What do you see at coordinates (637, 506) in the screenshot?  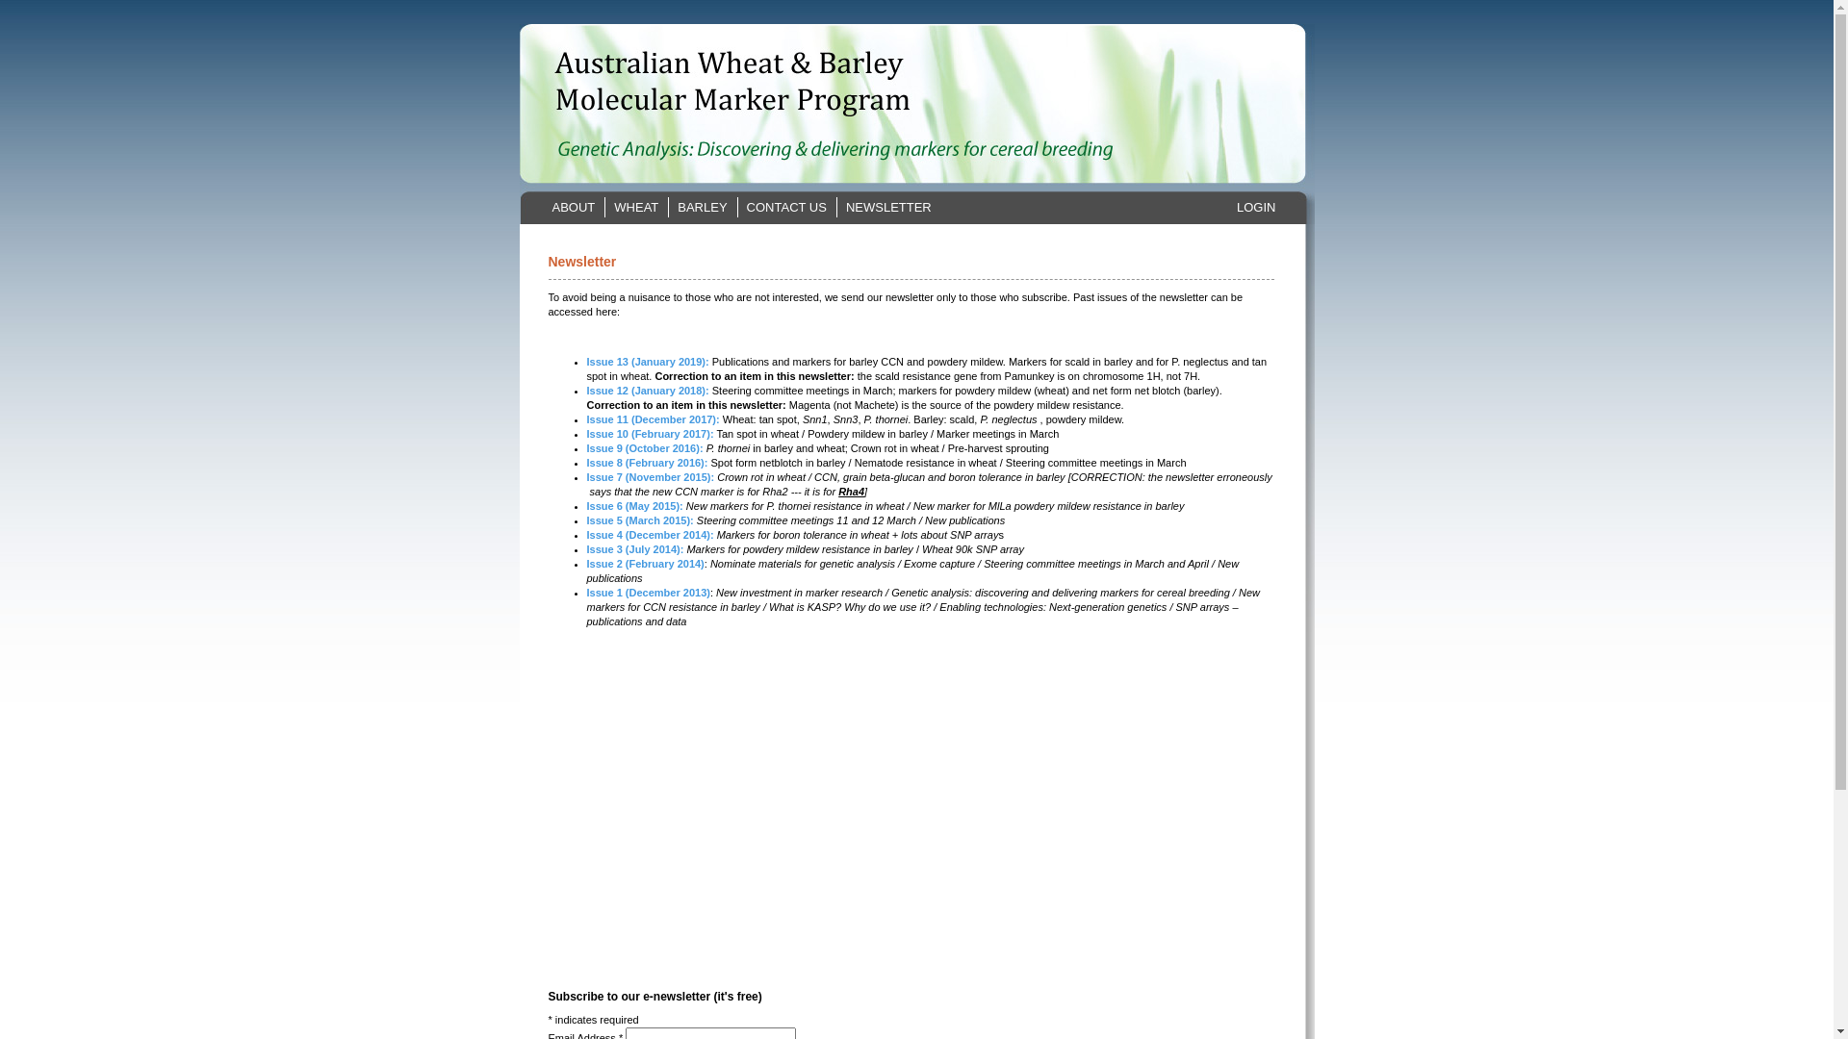 I see `Issue 6 (May 2015):` at bounding box center [637, 506].